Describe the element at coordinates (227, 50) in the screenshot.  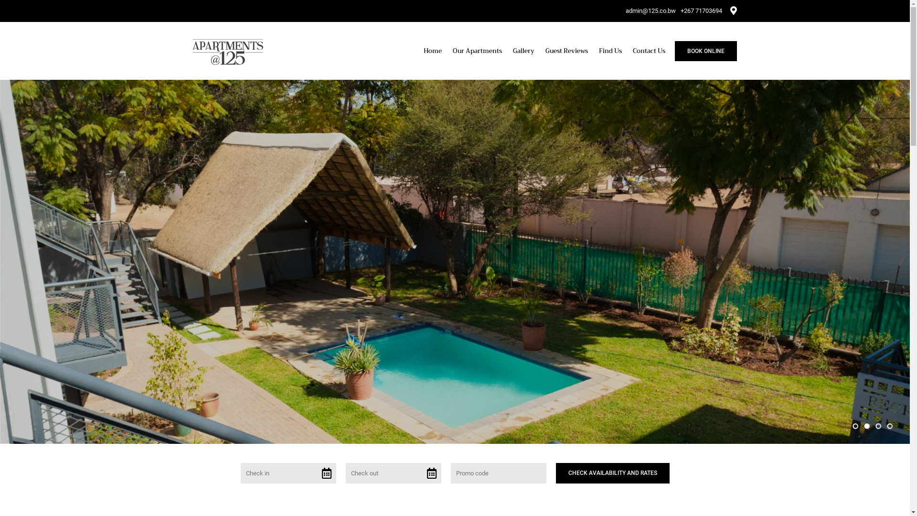
I see `Apartments @ Plot 125` at that location.